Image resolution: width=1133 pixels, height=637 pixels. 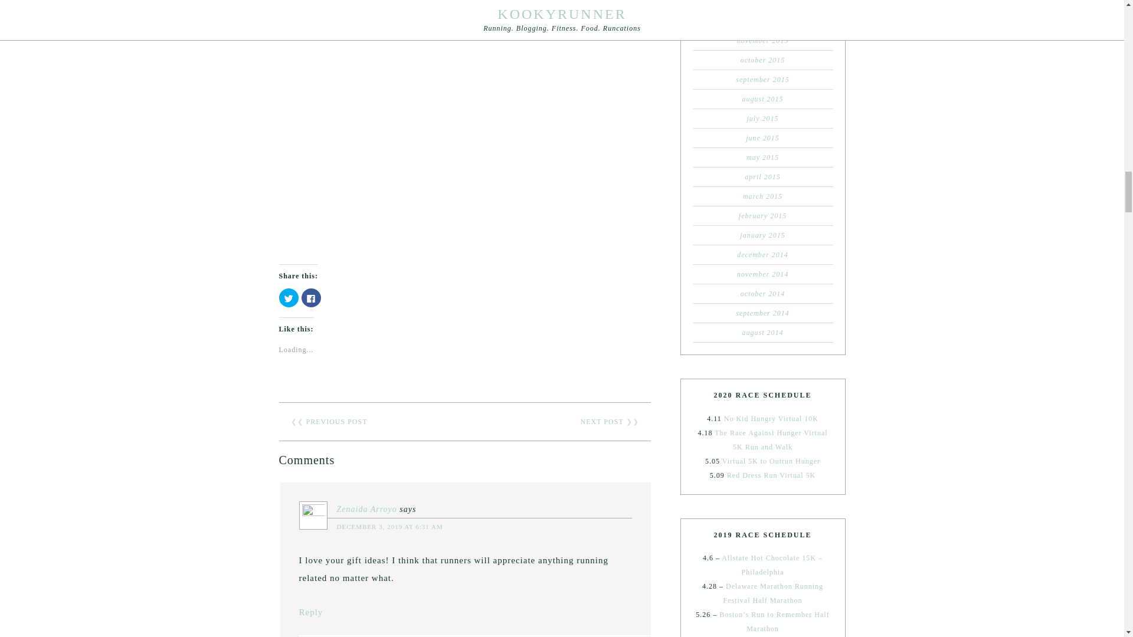 What do you see at coordinates (310, 612) in the screenshot?
I see `Reply` at bounding box center [310, 612].